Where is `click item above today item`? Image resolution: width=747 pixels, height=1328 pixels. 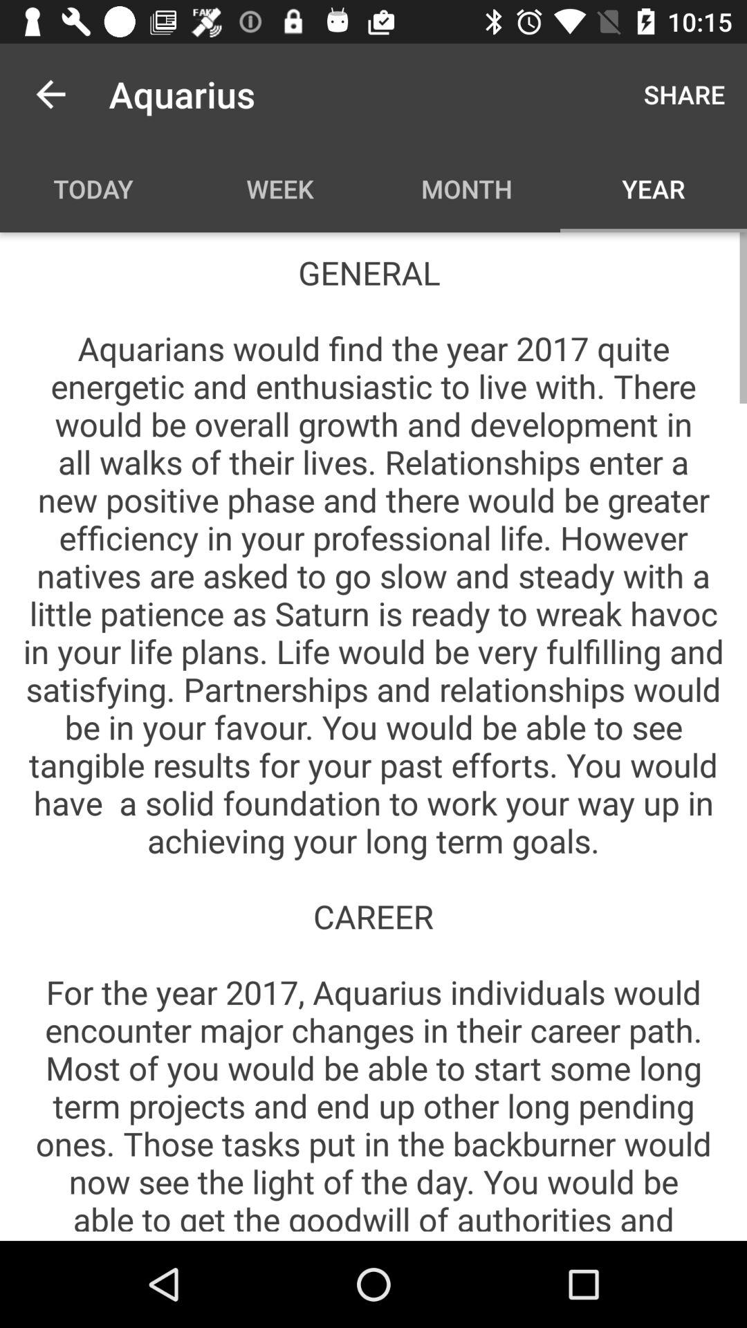
click item above today item is located at coordinates (50, 94).